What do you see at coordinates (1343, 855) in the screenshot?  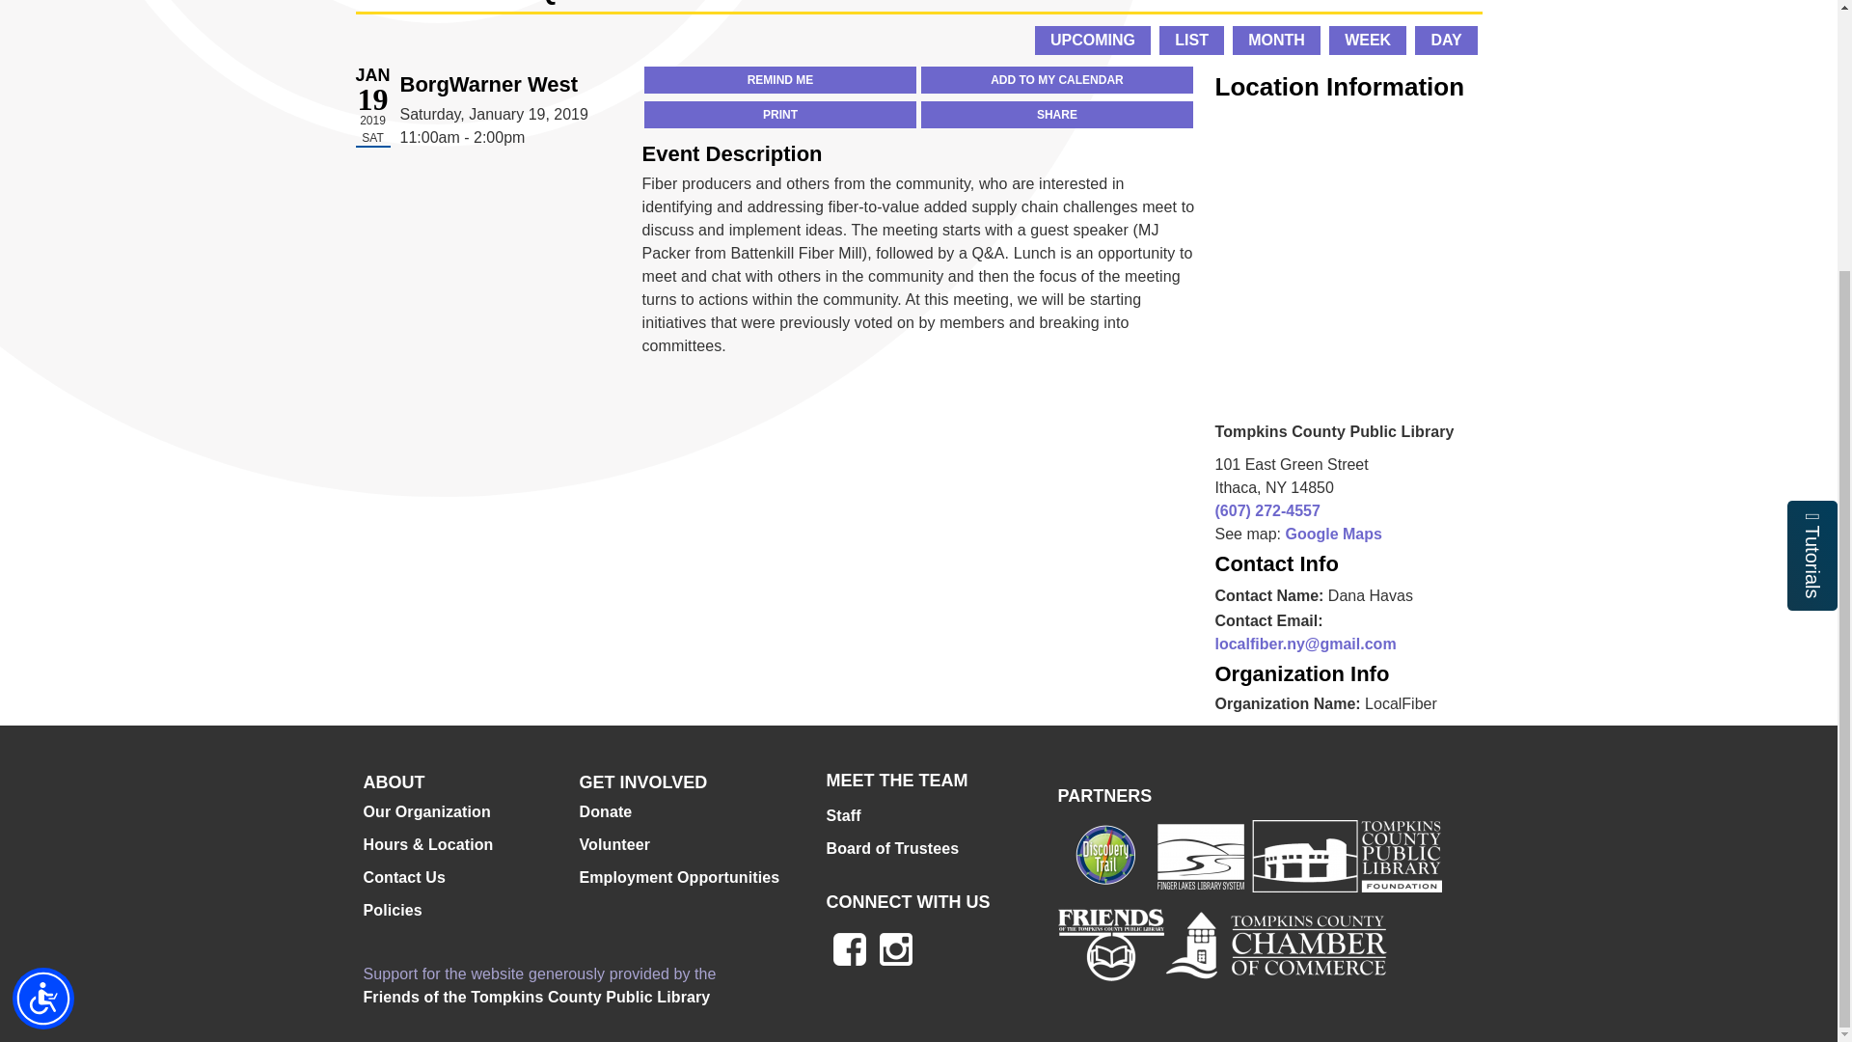 I see `TCPL Foundation` at bounding box center [1343, 855].